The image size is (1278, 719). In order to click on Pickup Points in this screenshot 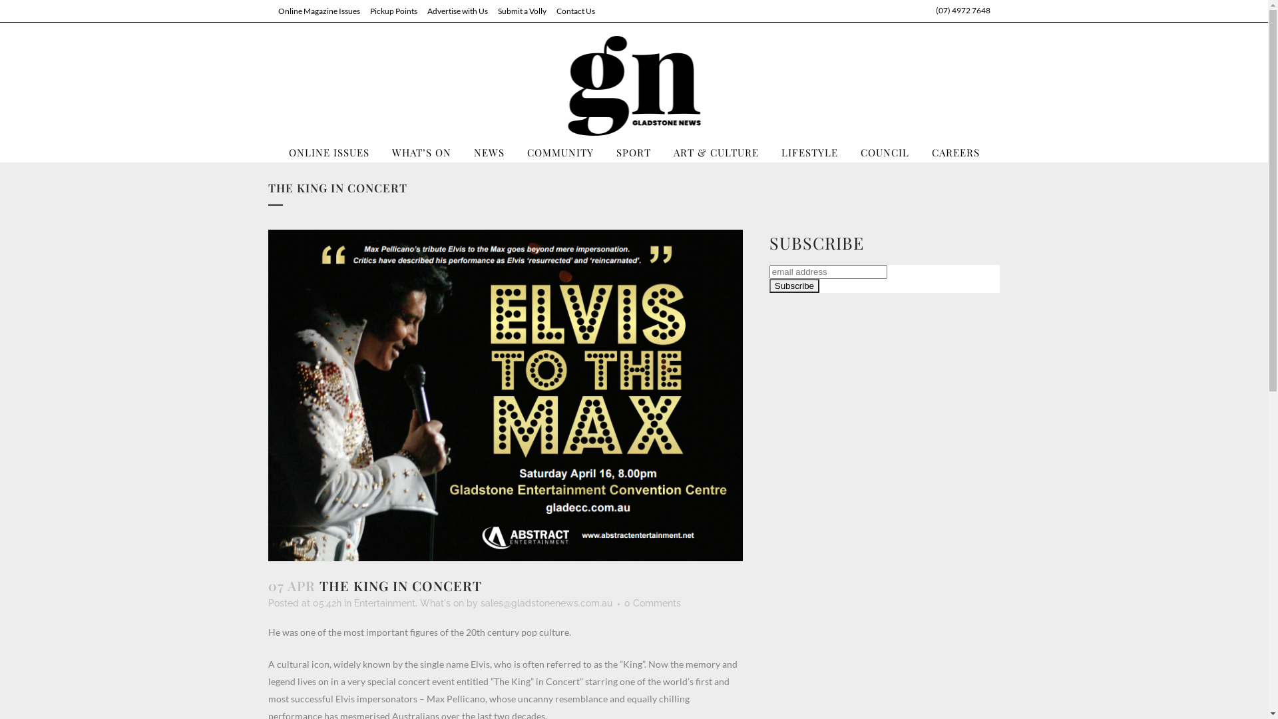, I will do `click(388, 11)`.